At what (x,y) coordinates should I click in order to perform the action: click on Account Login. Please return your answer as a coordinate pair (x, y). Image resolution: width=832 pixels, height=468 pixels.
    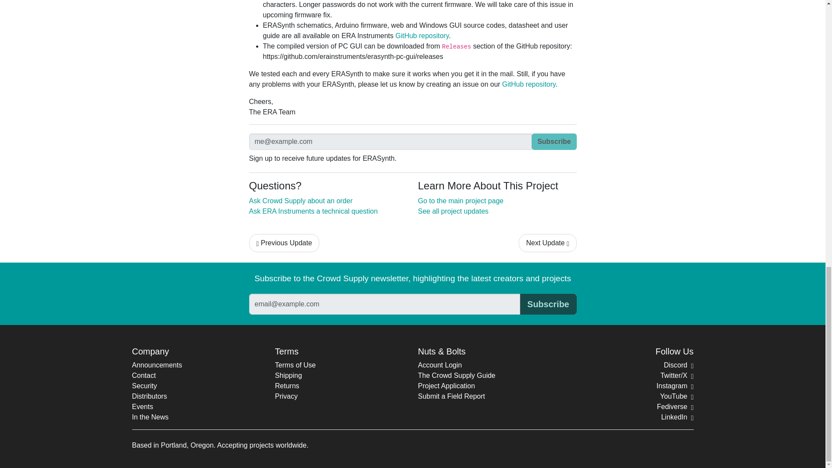
    Looking at the image, I should click on (439, 365).